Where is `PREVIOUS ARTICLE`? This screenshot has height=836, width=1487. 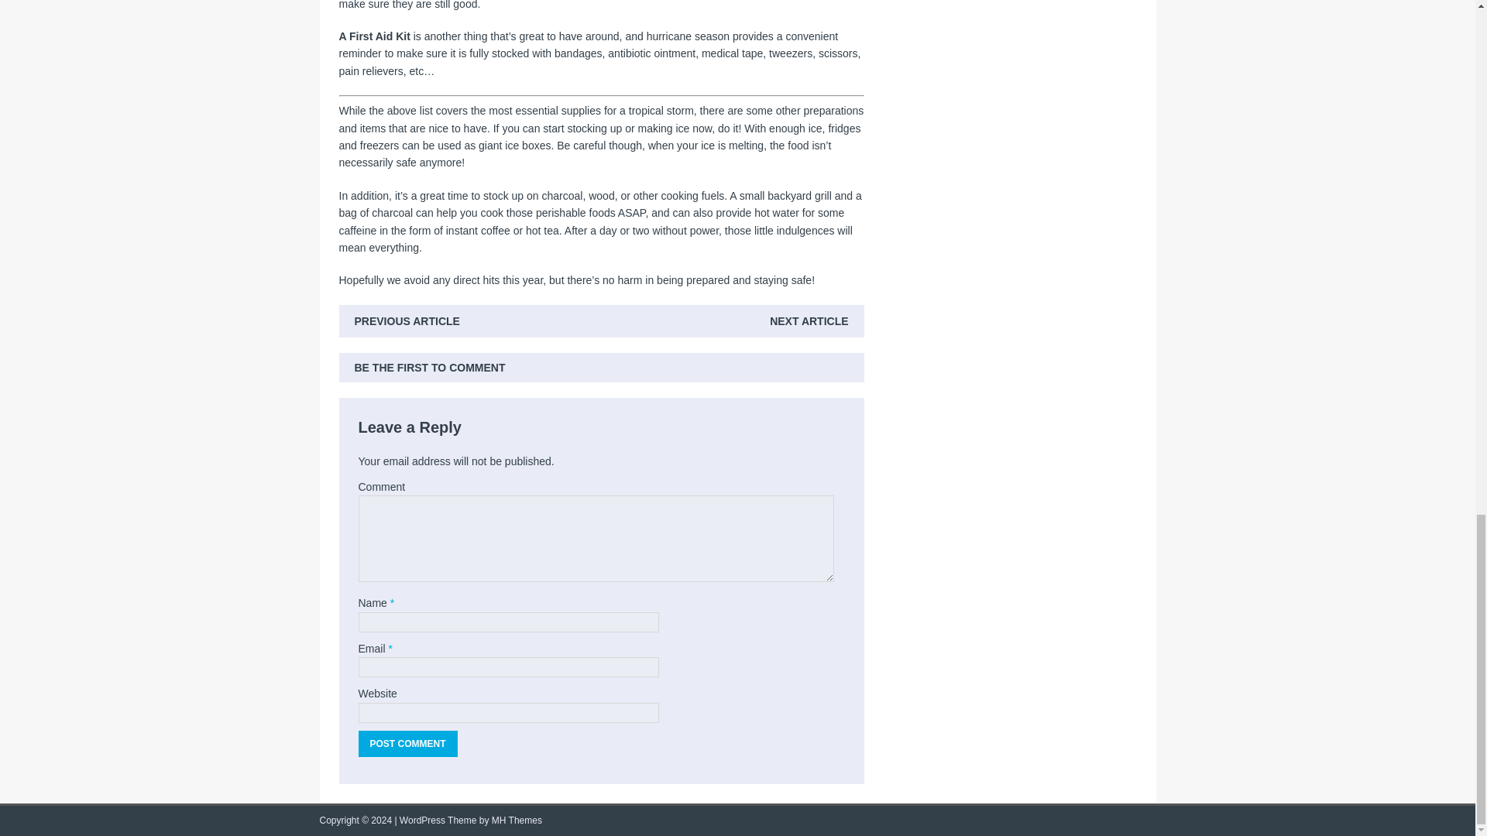 PREVIOUS ARTICLE is located at coordinates (407, 321).